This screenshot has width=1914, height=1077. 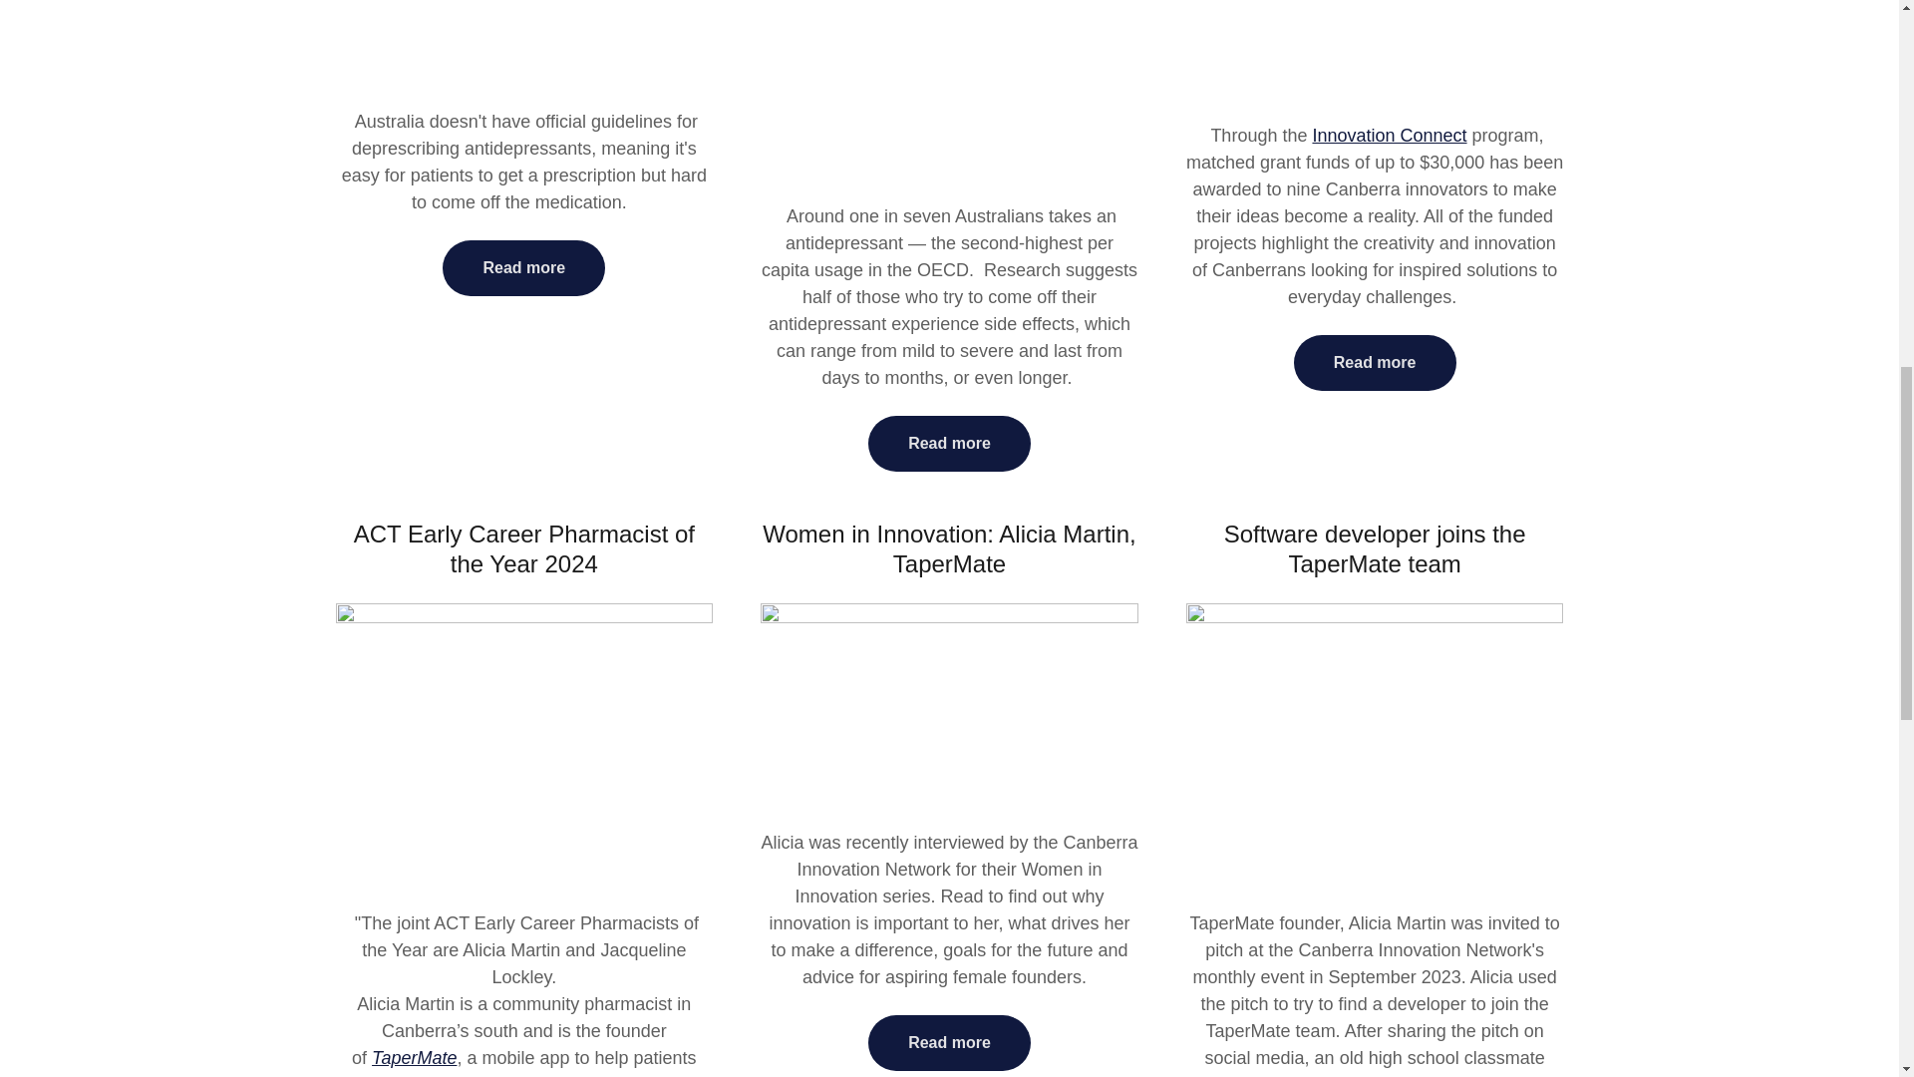 What do you see at coordinates (1375, 363) in the screenshot?
I see `Read more` at bounding box center [1375, 363].